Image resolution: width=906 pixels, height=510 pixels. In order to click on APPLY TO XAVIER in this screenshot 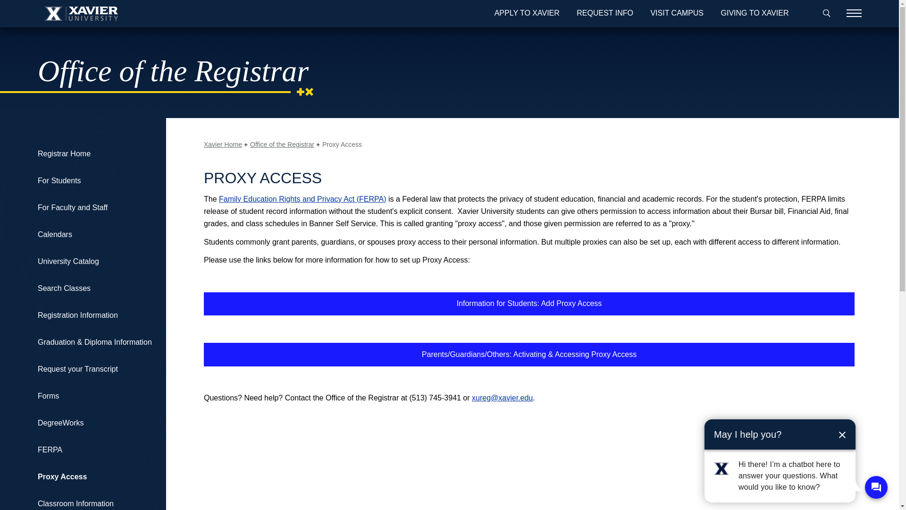, I will do `click(527, 14)`.